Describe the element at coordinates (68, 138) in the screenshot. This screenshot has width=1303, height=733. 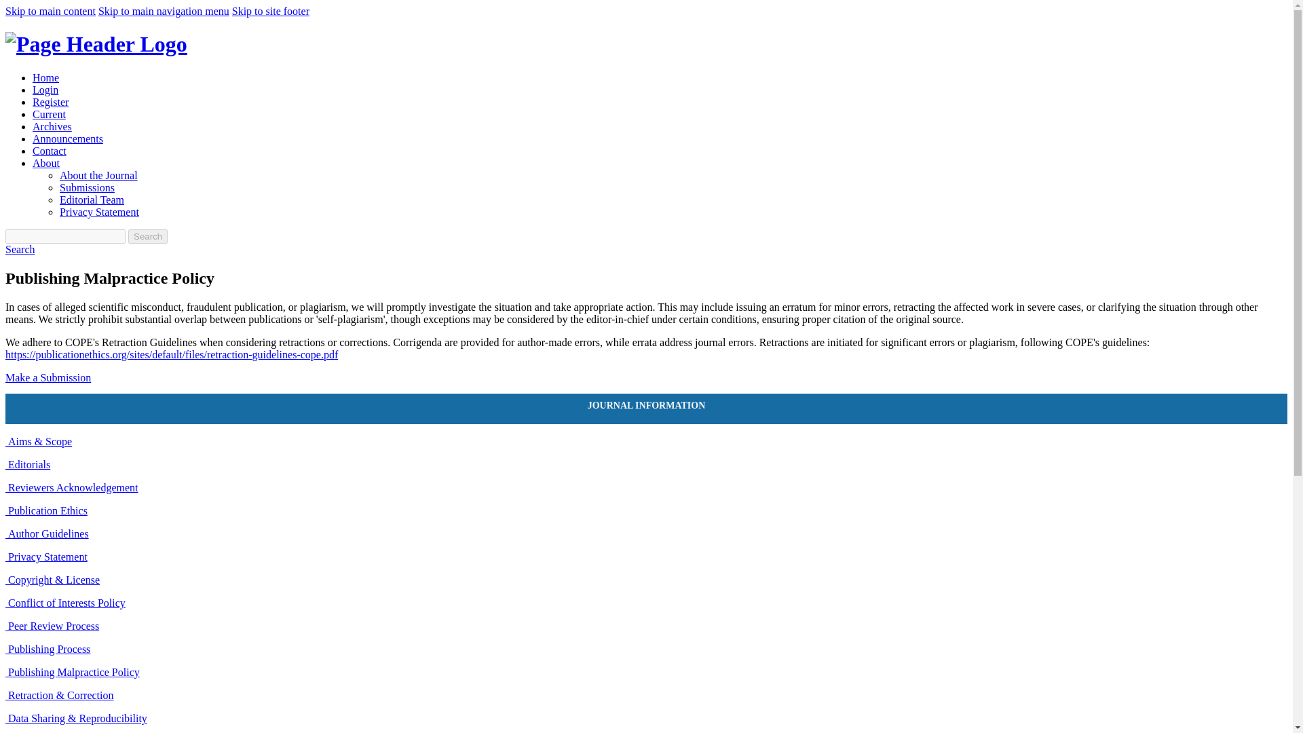
I see `Announcements` at that location.